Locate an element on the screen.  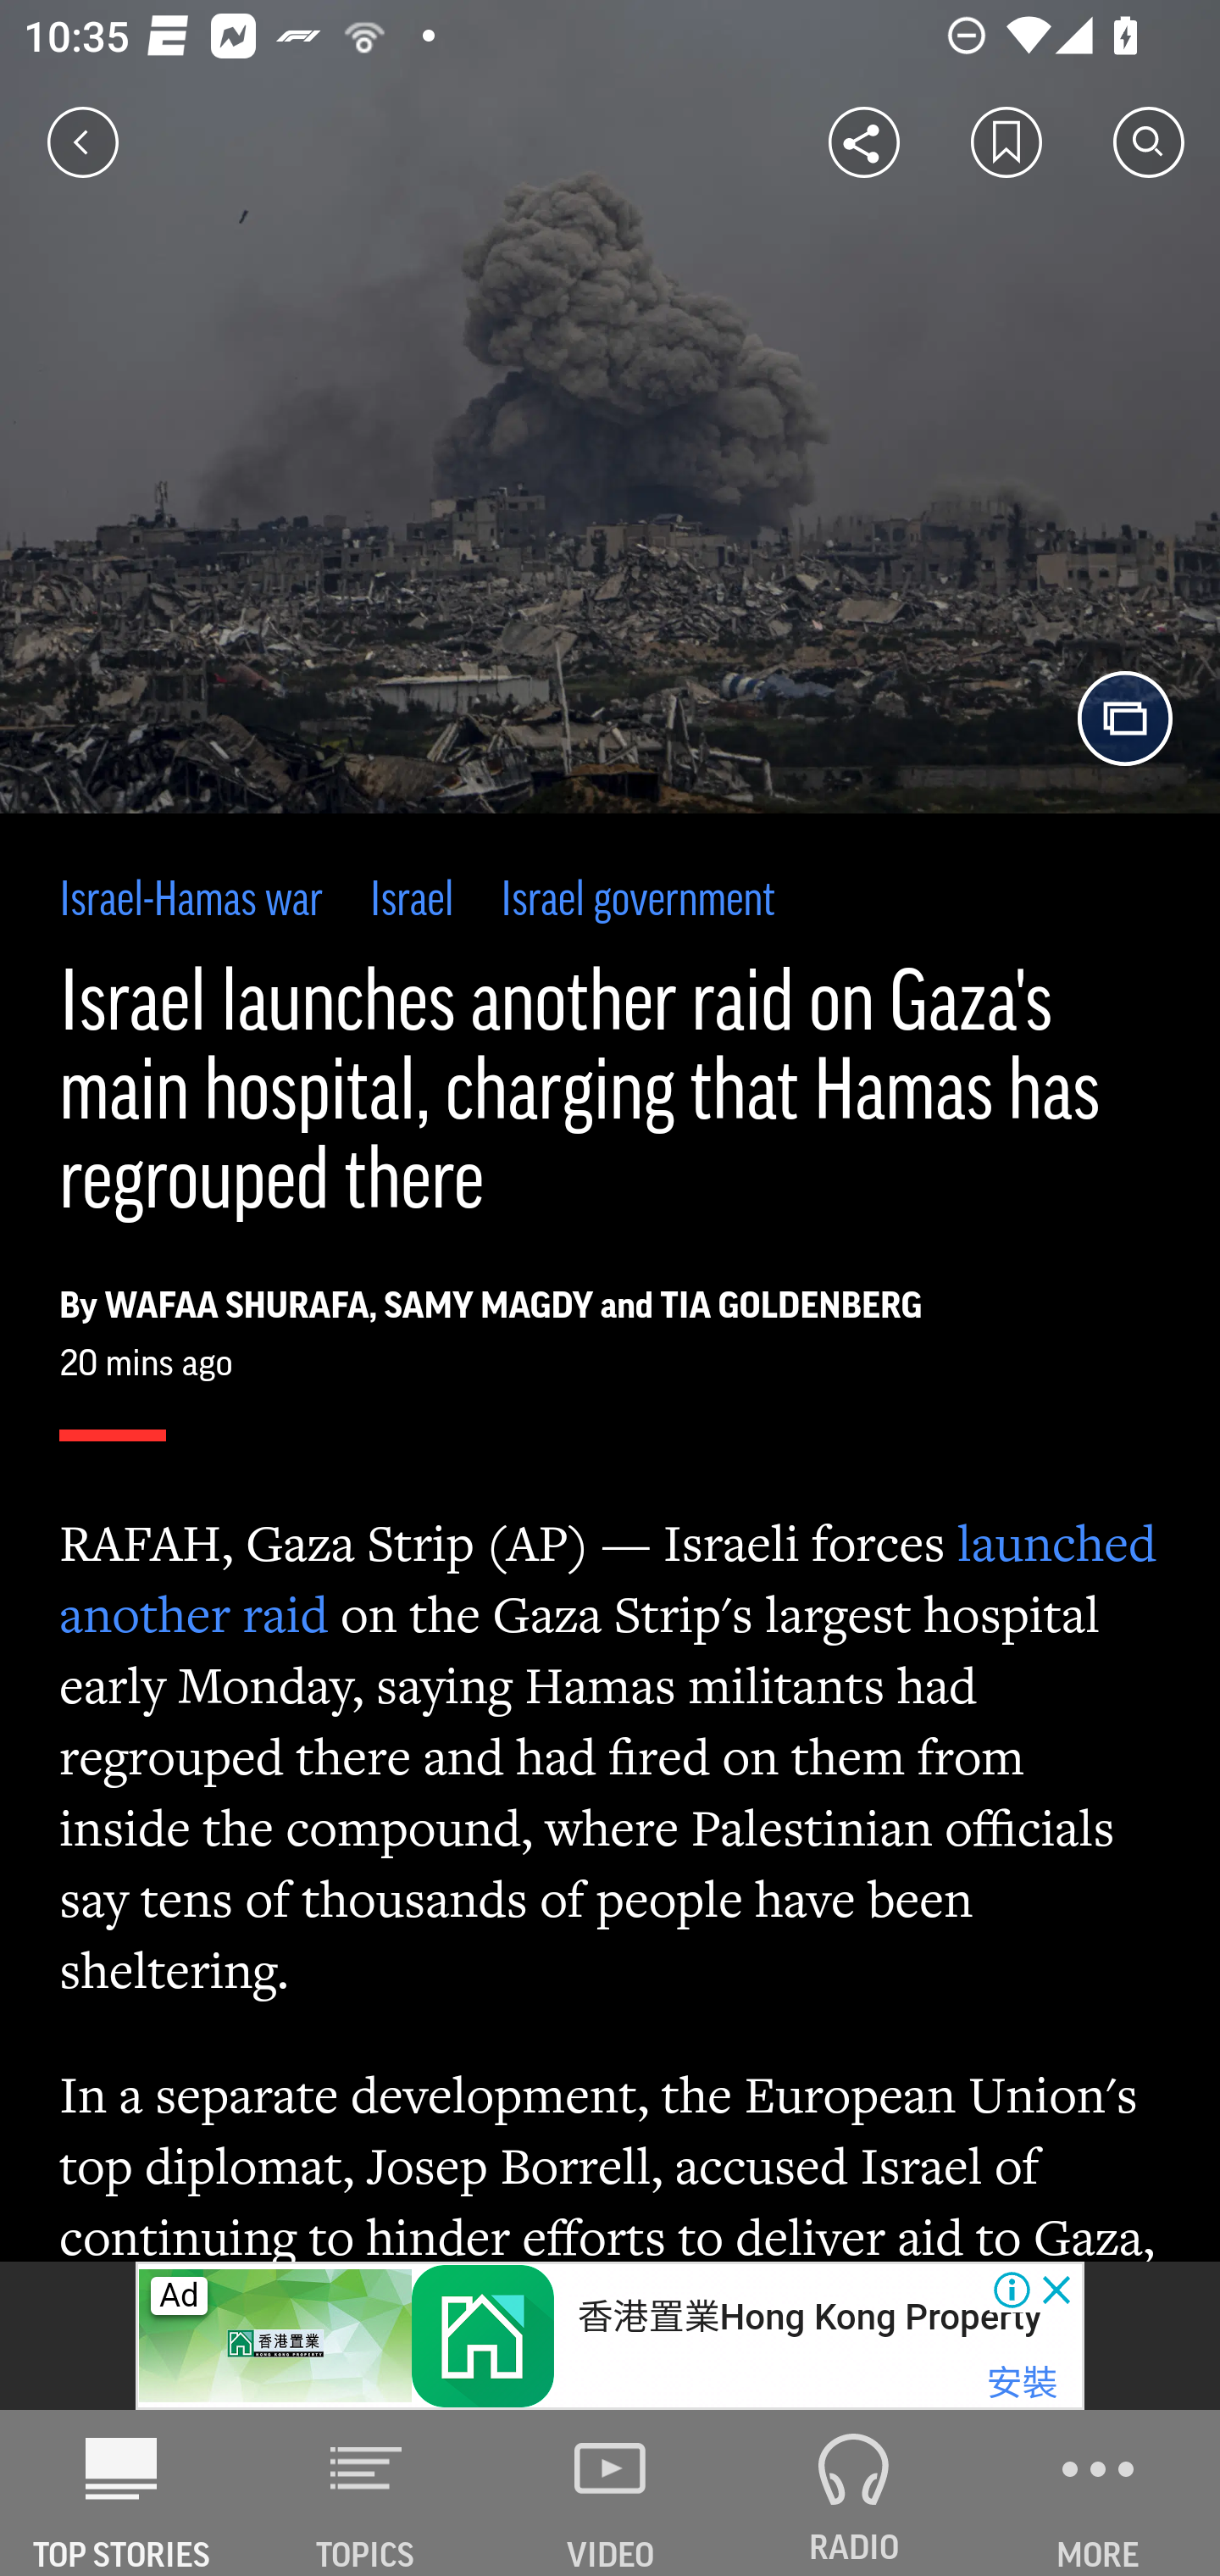
Israel government is located at coordinates (637, 902).